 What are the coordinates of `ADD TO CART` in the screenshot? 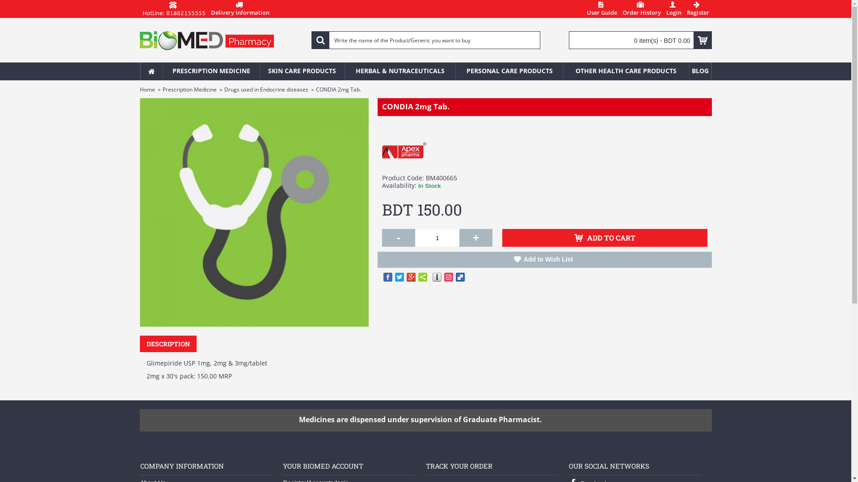 It's located at (605, 238).